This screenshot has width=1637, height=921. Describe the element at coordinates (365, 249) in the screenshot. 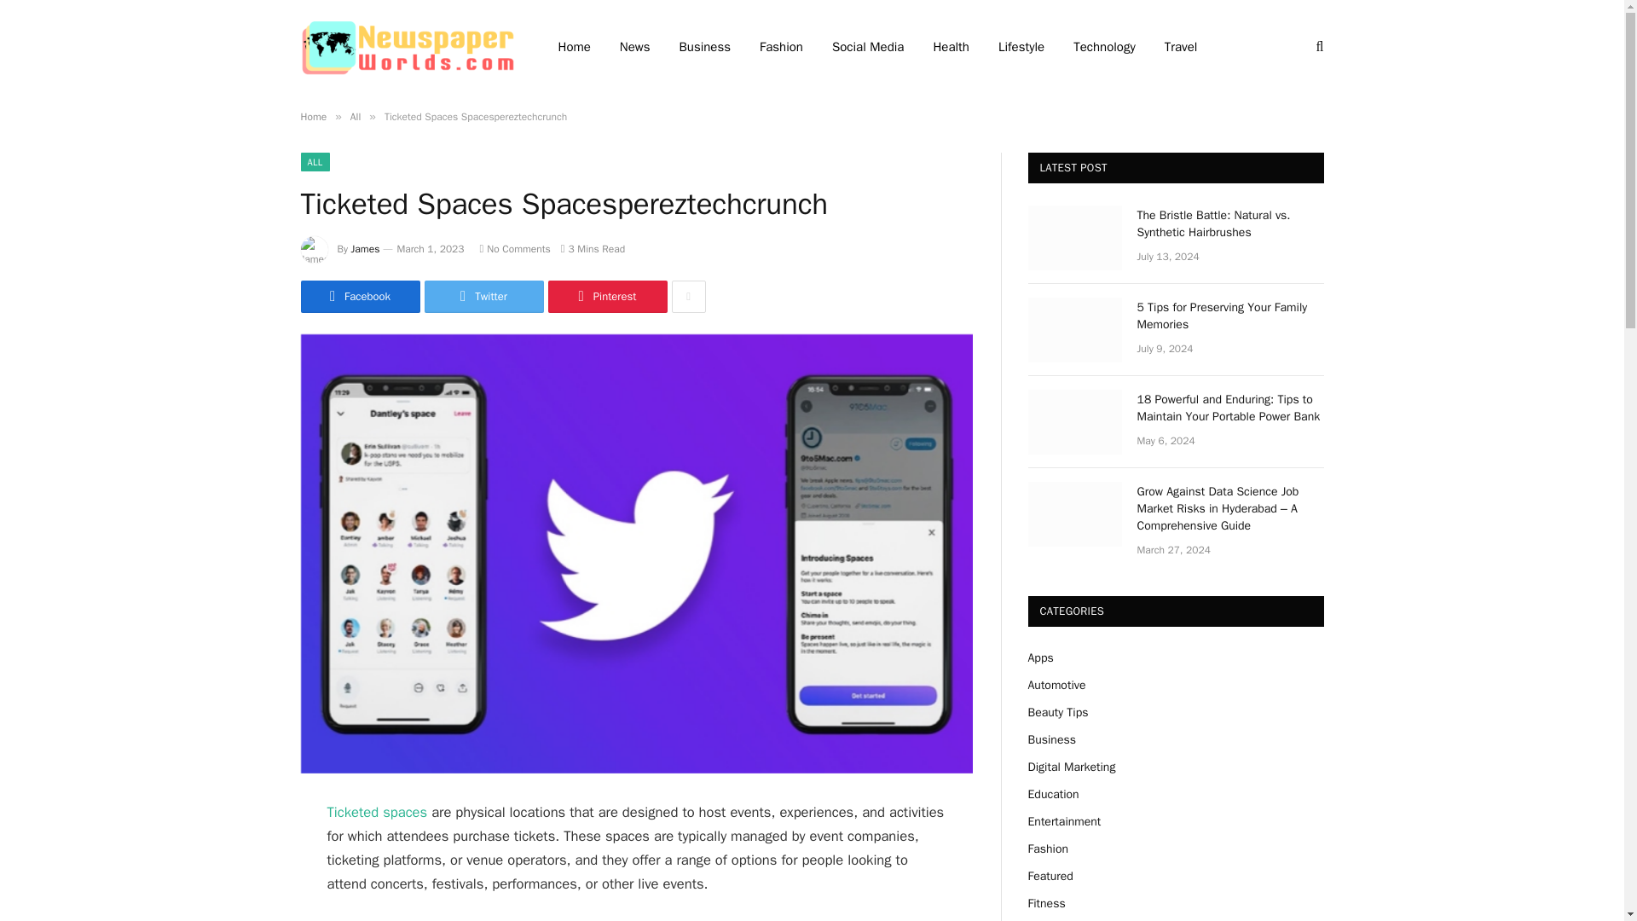

I see `James` at that location.